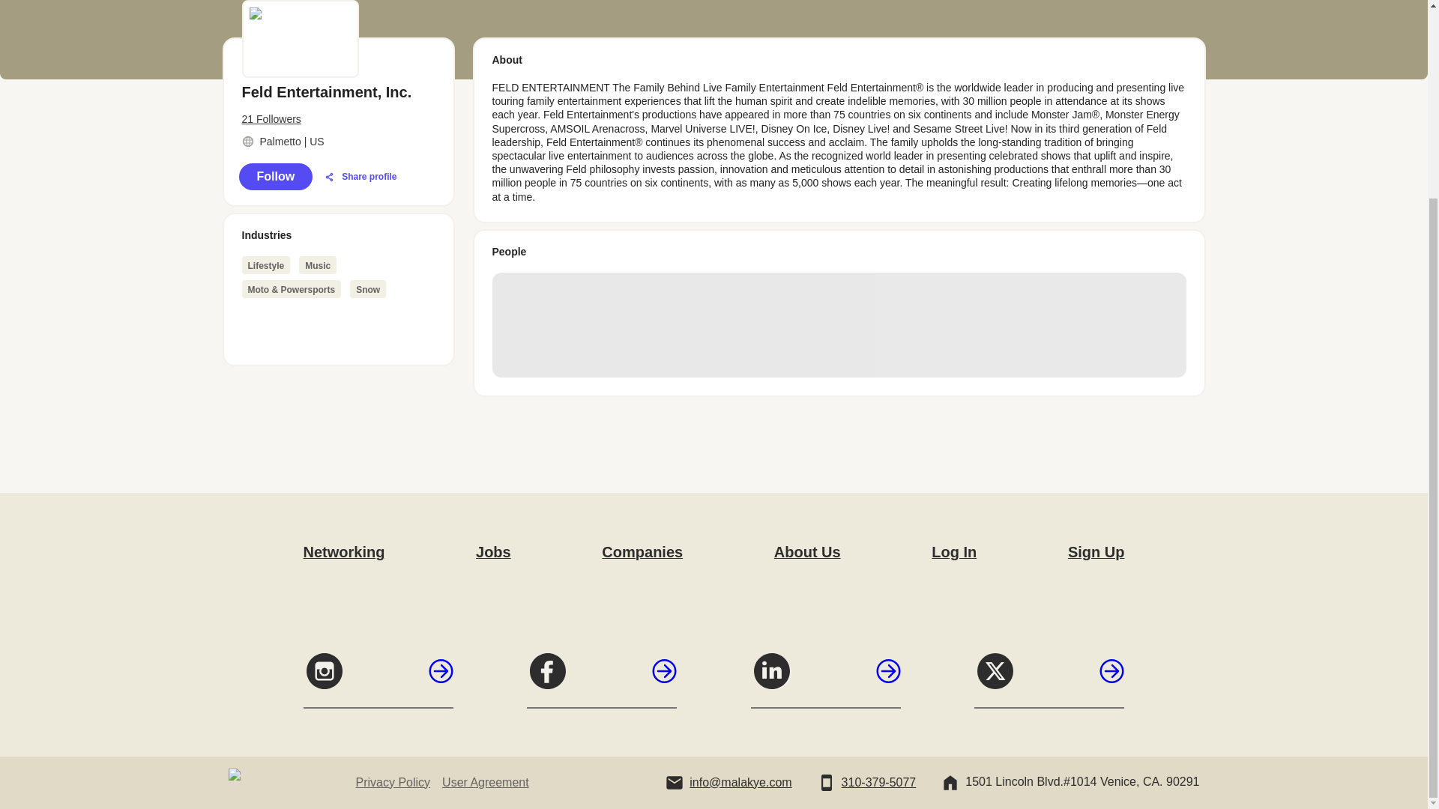  Describe the element at coordinates (642, 551) in the screenshot. I see `Companies` at that location.